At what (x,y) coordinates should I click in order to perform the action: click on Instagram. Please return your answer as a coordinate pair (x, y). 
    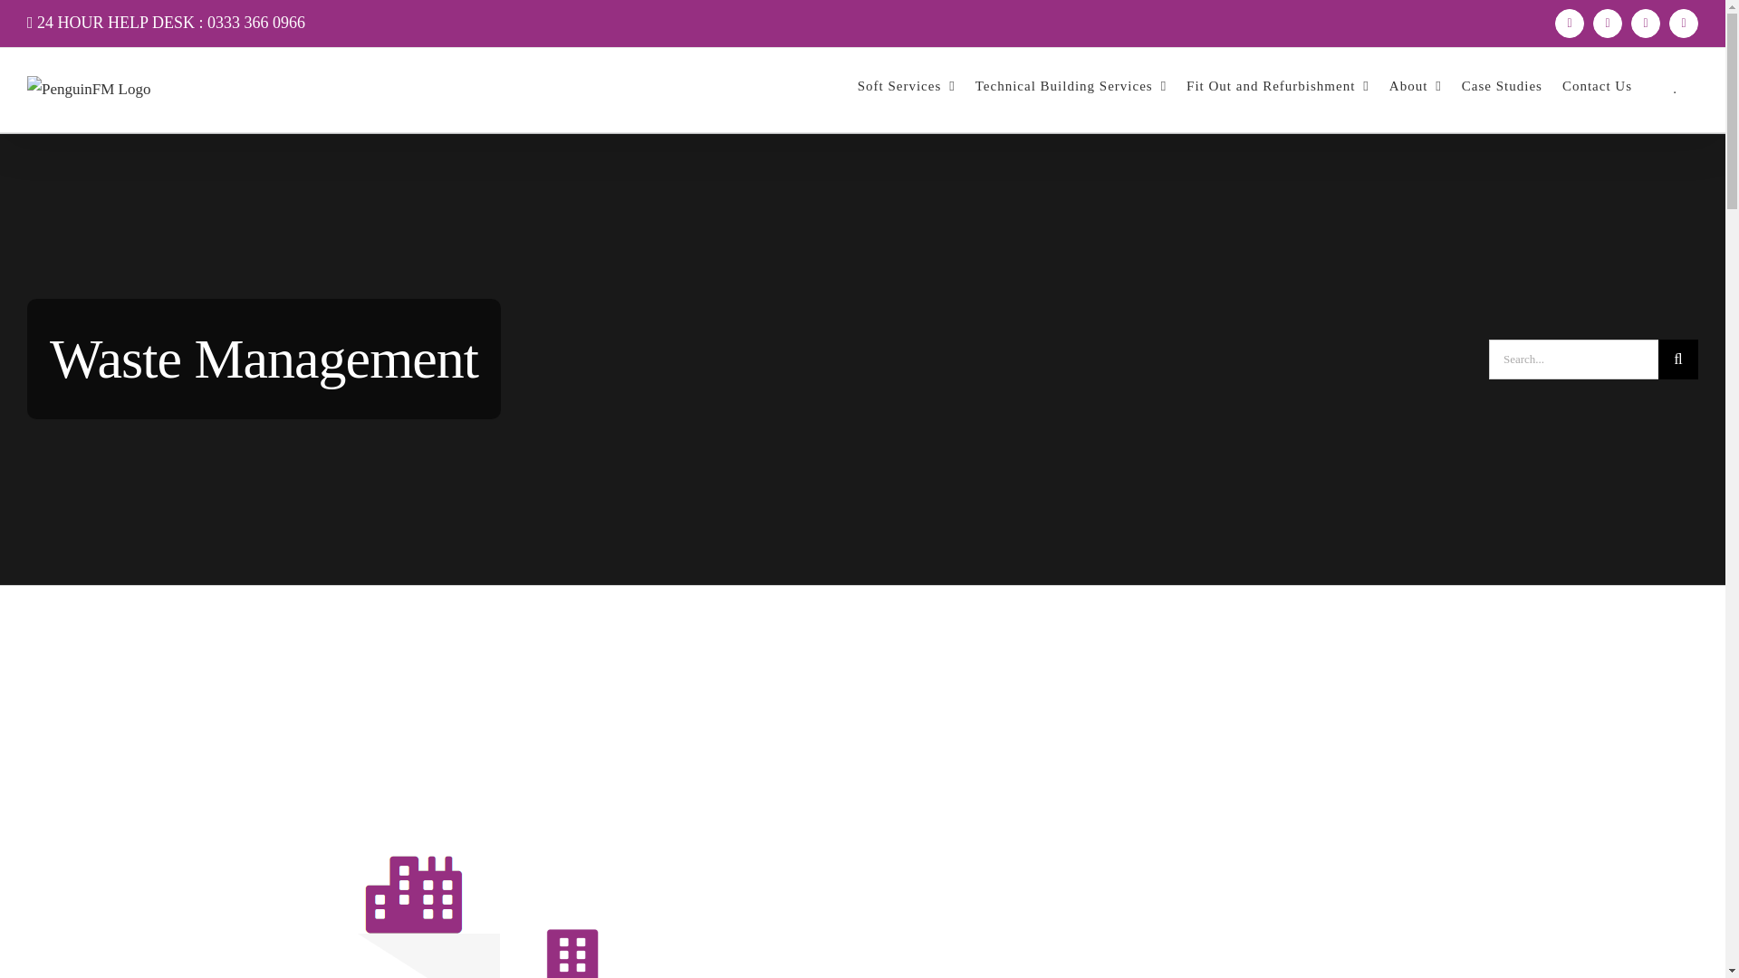
    Looking at the image, I should click on (1645, 24).